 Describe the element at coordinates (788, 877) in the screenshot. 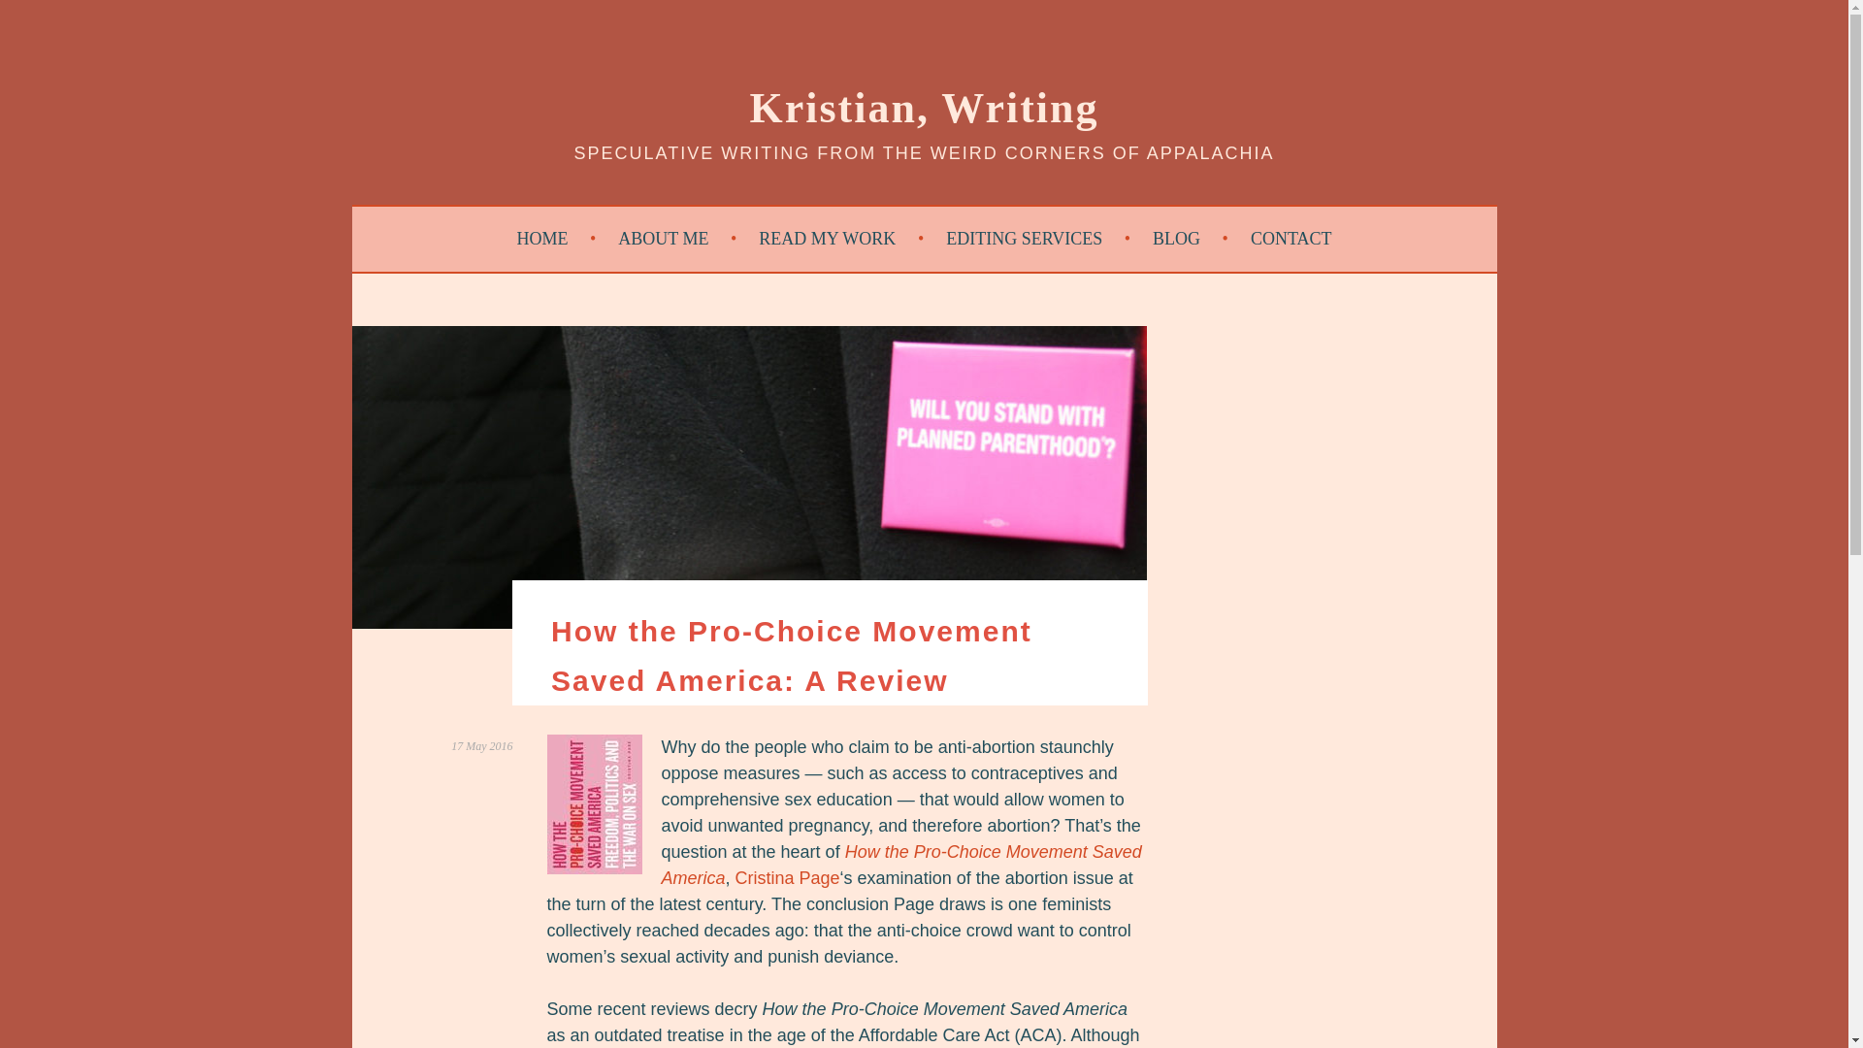

I see `Cristina Page` at that location.